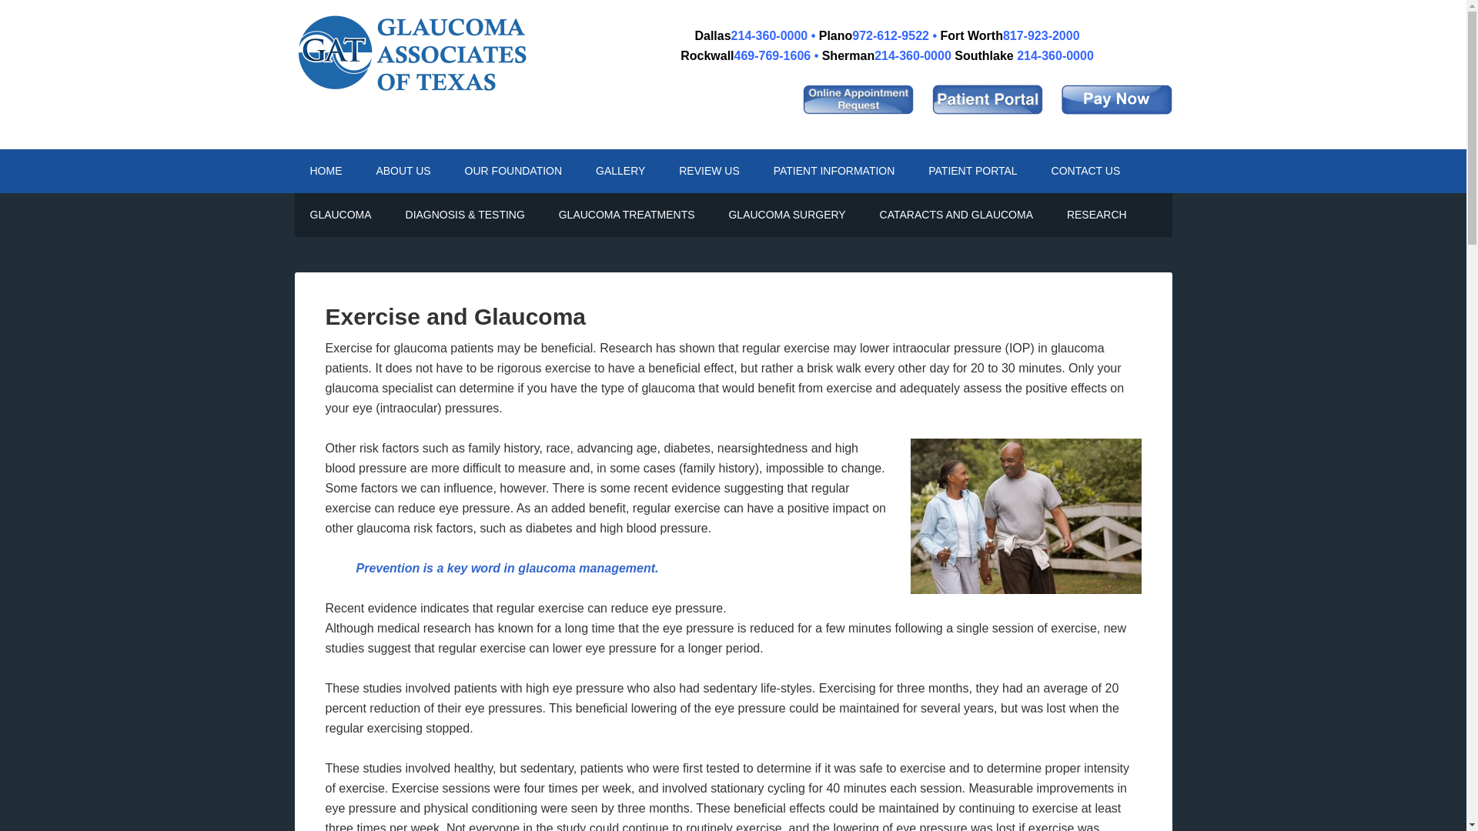  What do you see at coordinates (707, 55) in the screenshot?
I see `Rockwall` at bounding box center [707, 55].